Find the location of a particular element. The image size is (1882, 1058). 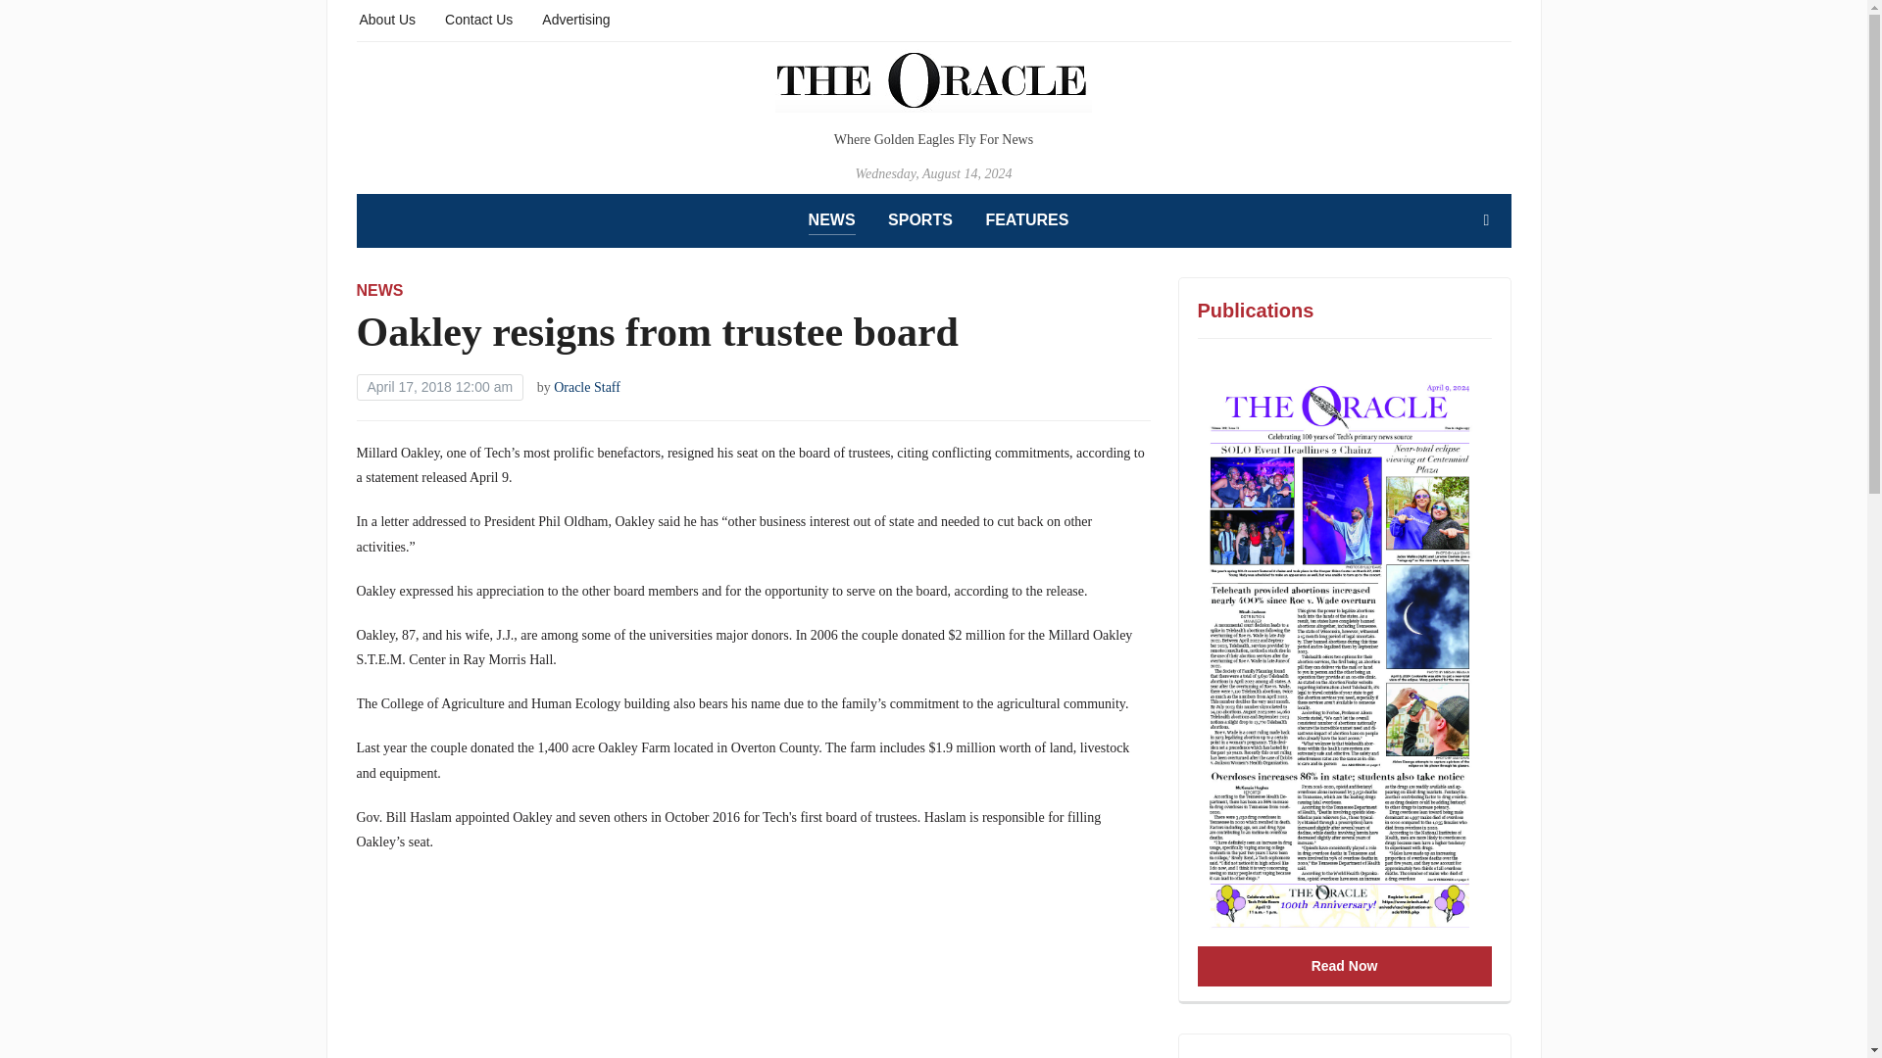

FEATURES is located at coordinates (1026, 219).